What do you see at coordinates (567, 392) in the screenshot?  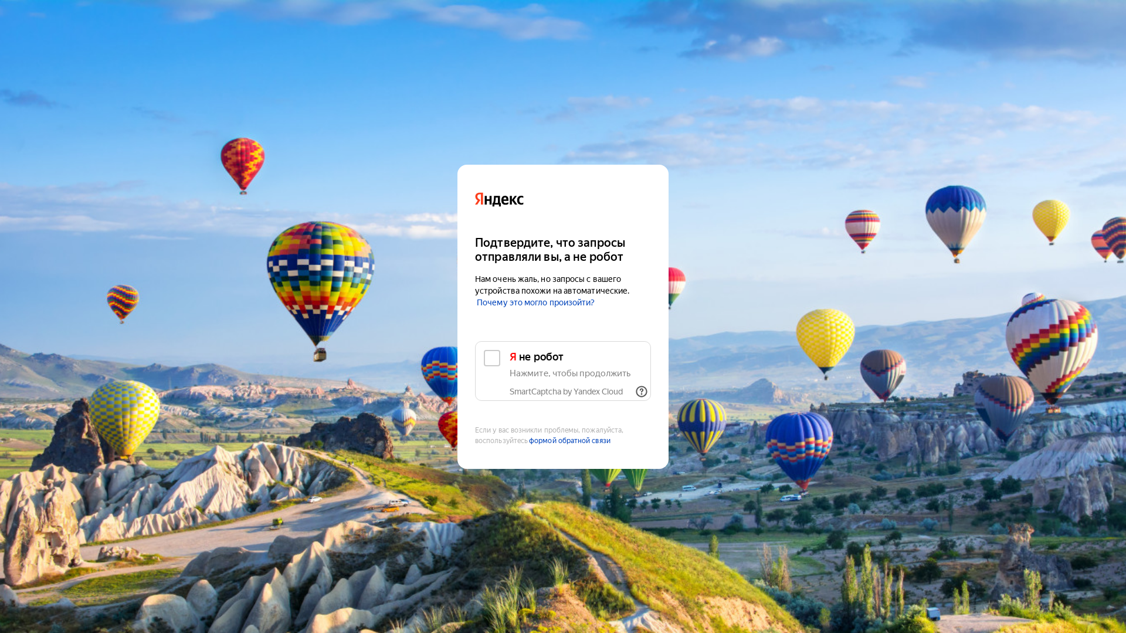 I see `SmartCaptcha by Yandex Cloud` at bounding box center [567, 392].